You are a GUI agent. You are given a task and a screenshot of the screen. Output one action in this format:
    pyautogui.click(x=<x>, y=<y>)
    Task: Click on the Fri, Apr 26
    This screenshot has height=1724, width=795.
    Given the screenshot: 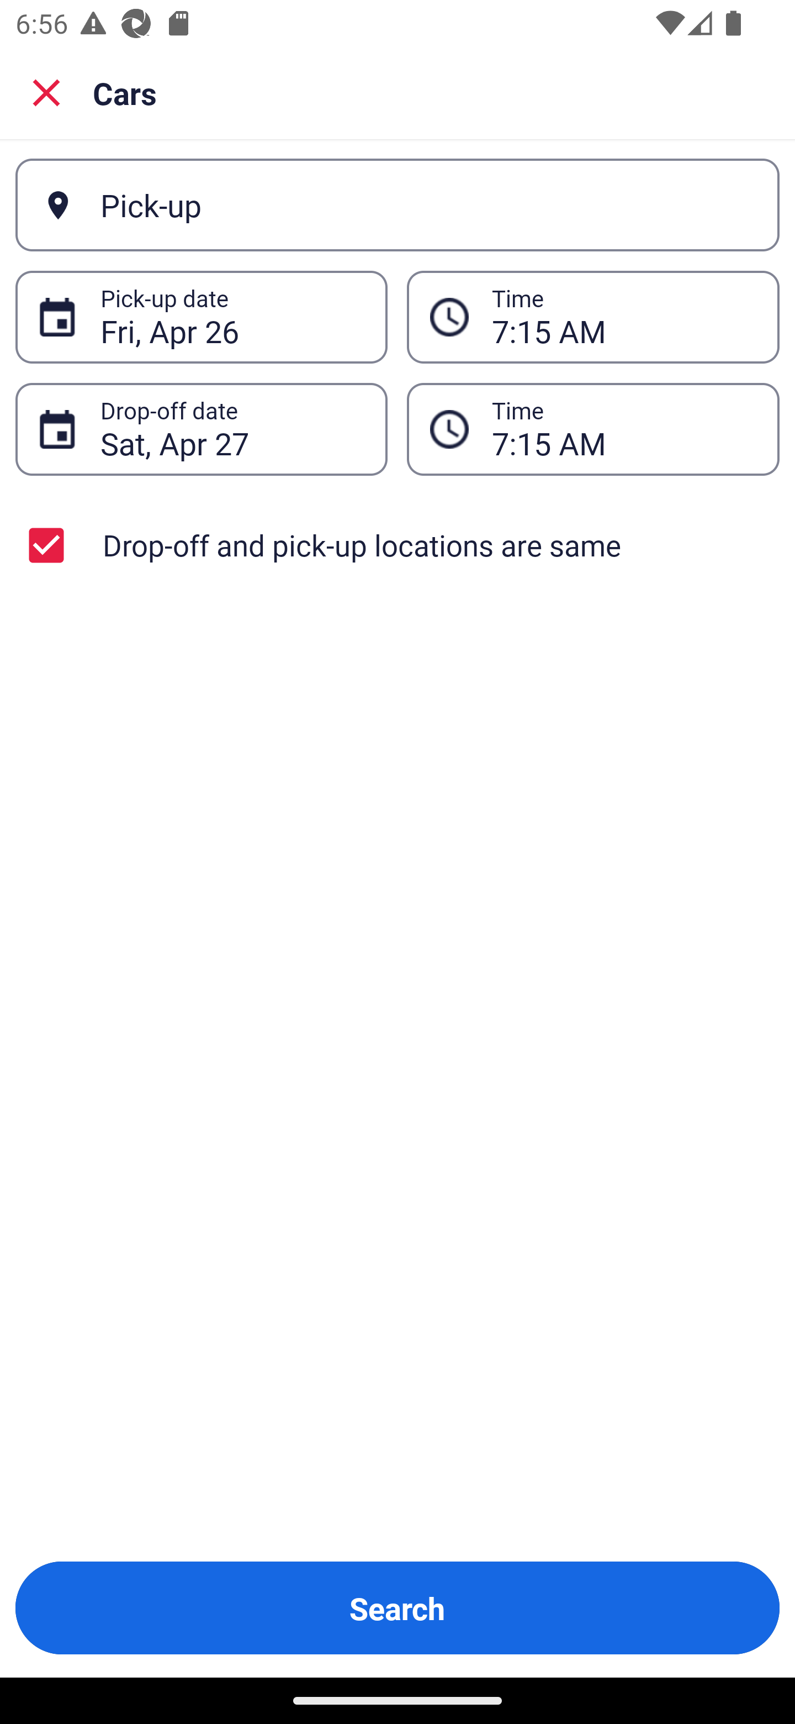 What is the action you would take?
    pyautogui.click(x=232, y=317)
    